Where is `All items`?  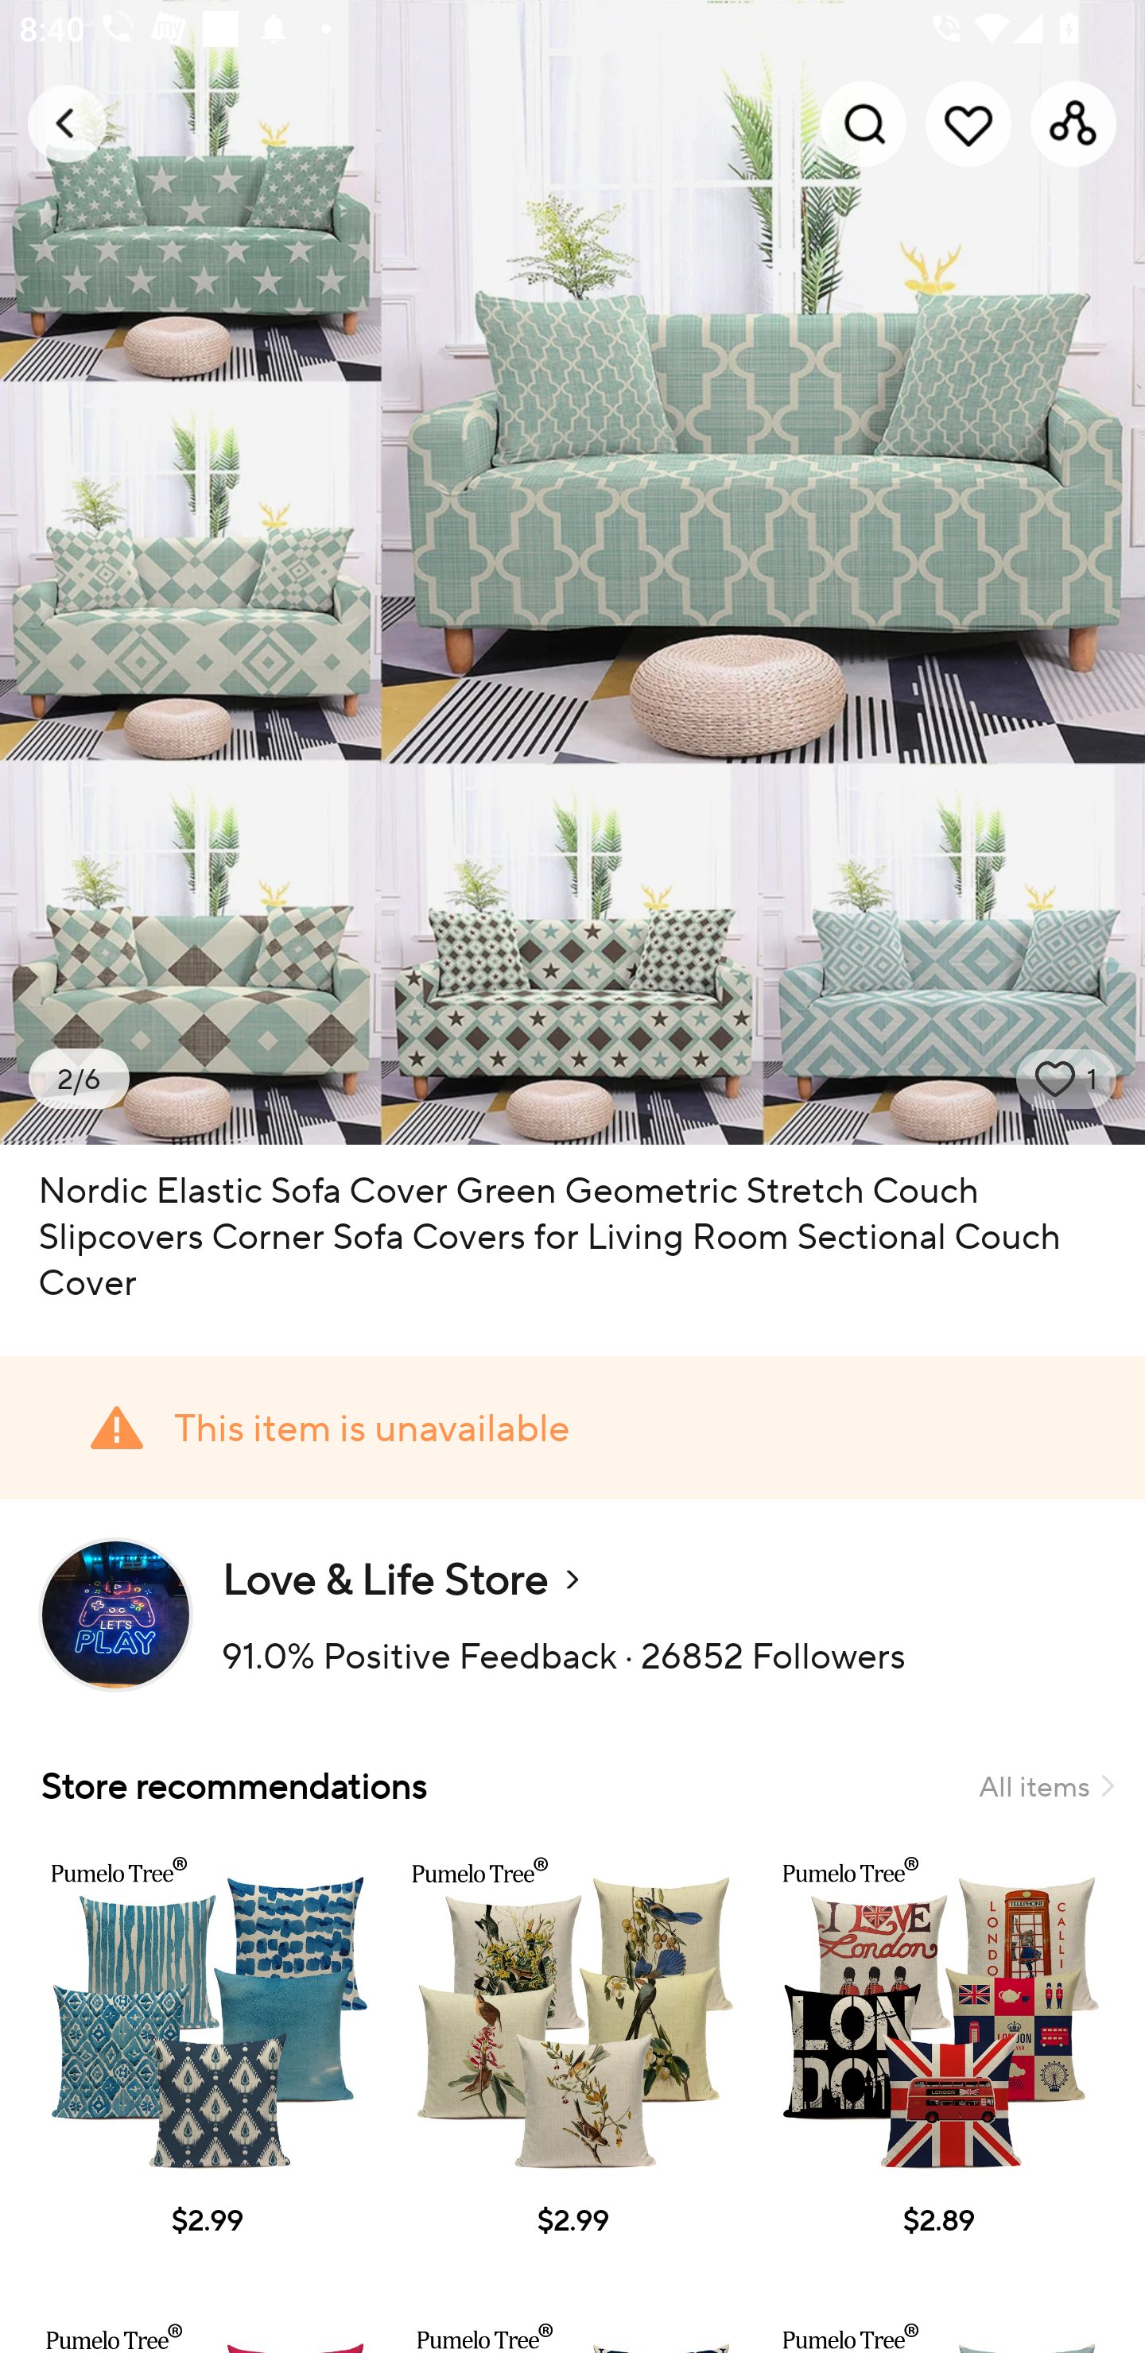
All items is located at coordinates (1046, 1785).